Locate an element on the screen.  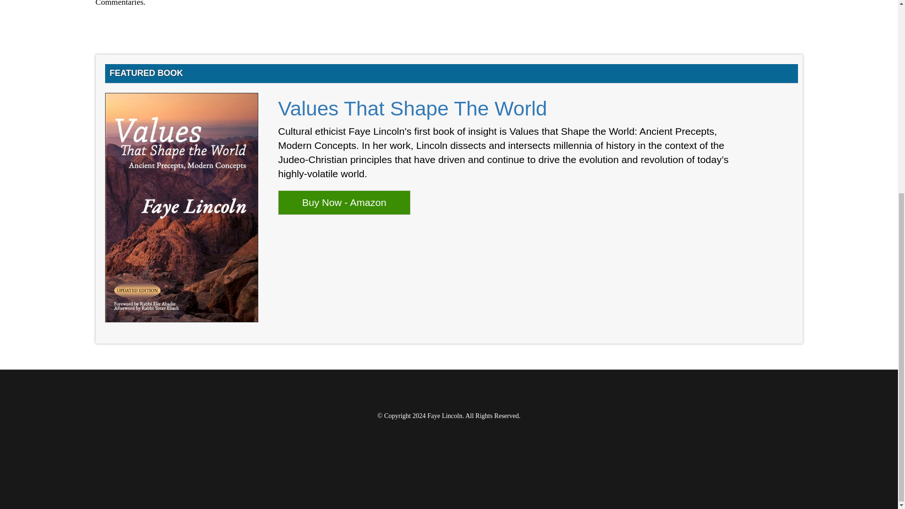
Buy Now - Amazon is located at coordinates (344, 202).